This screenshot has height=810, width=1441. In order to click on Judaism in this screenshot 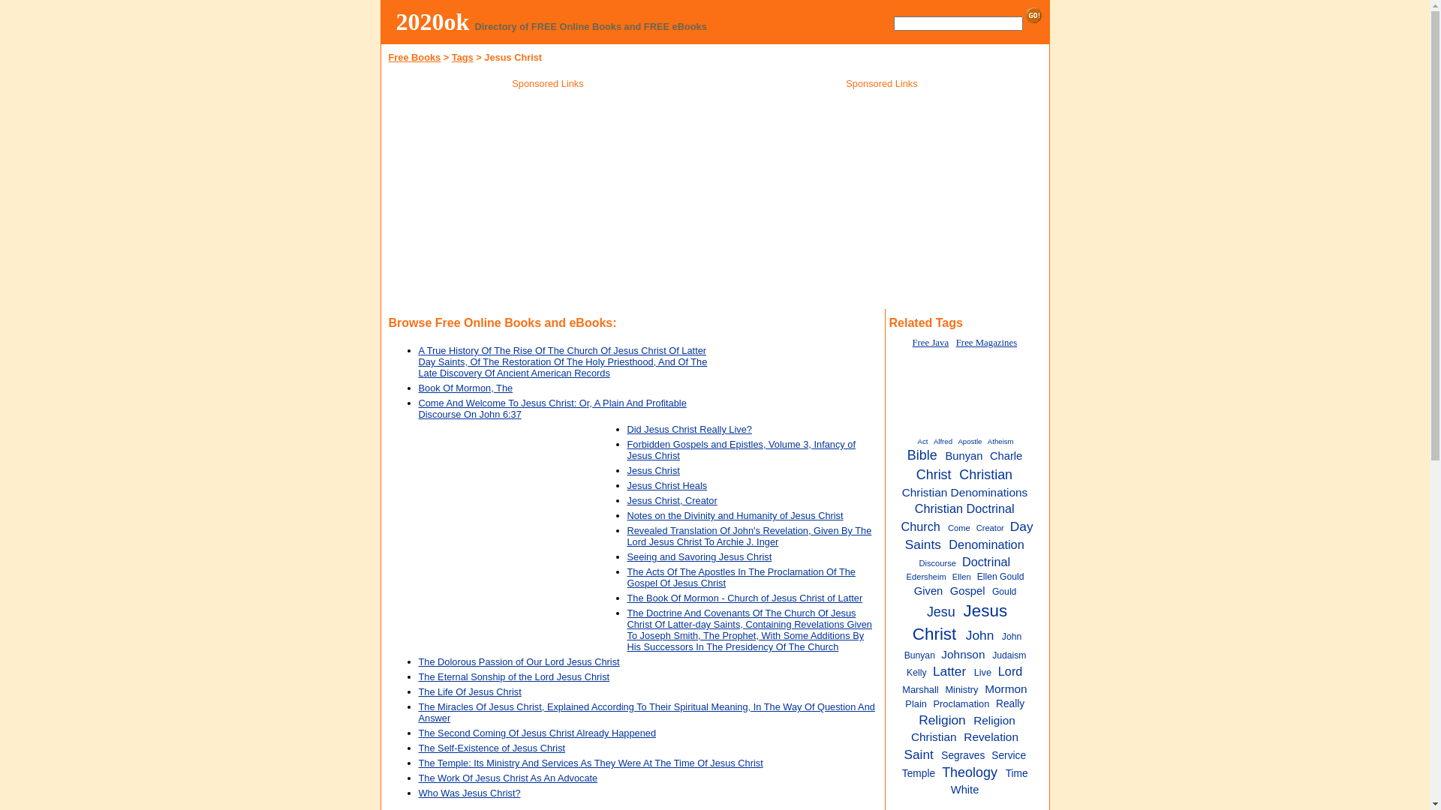, I will do `click(1011, 655)`.